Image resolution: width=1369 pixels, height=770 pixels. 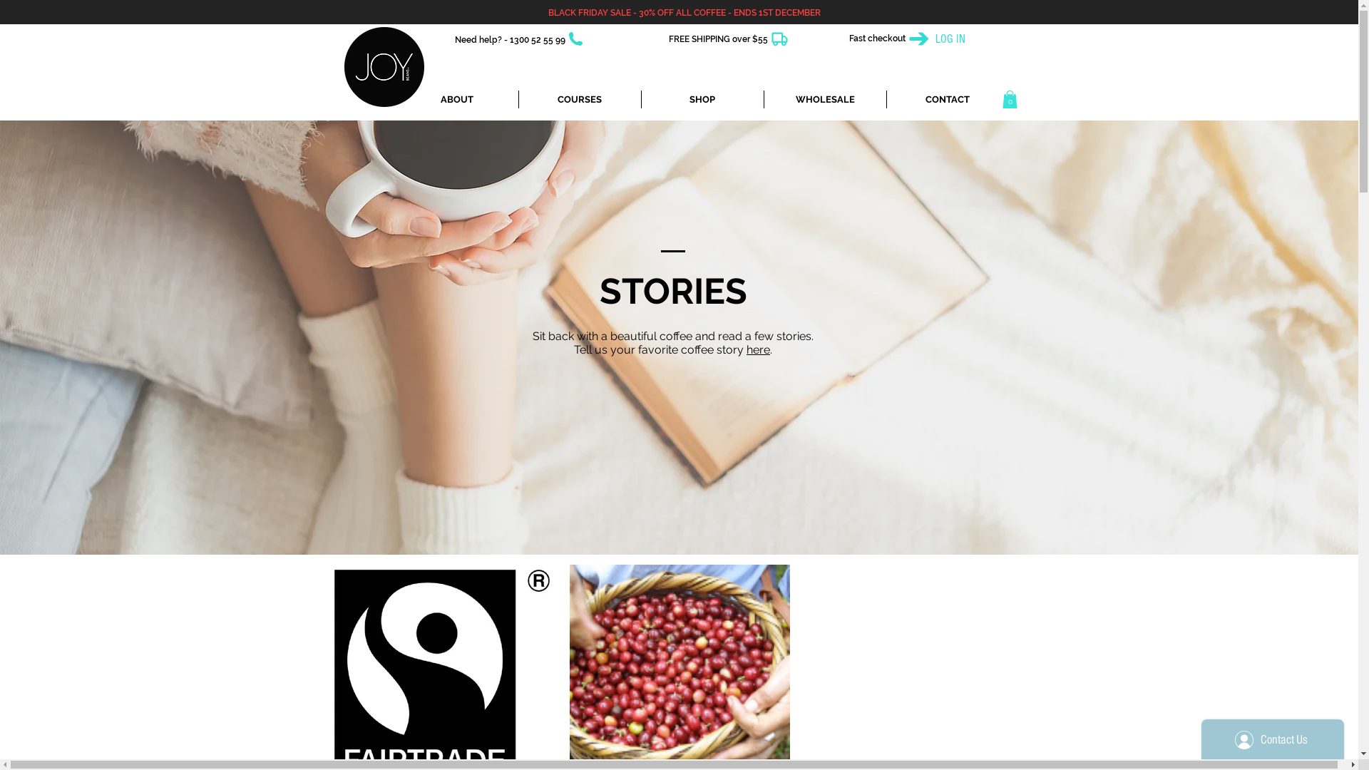 What do you see at coordinates (719, 39) in the screenshot?
I see `FREE SHIPPING over $55` at bounding box center [719, 39].